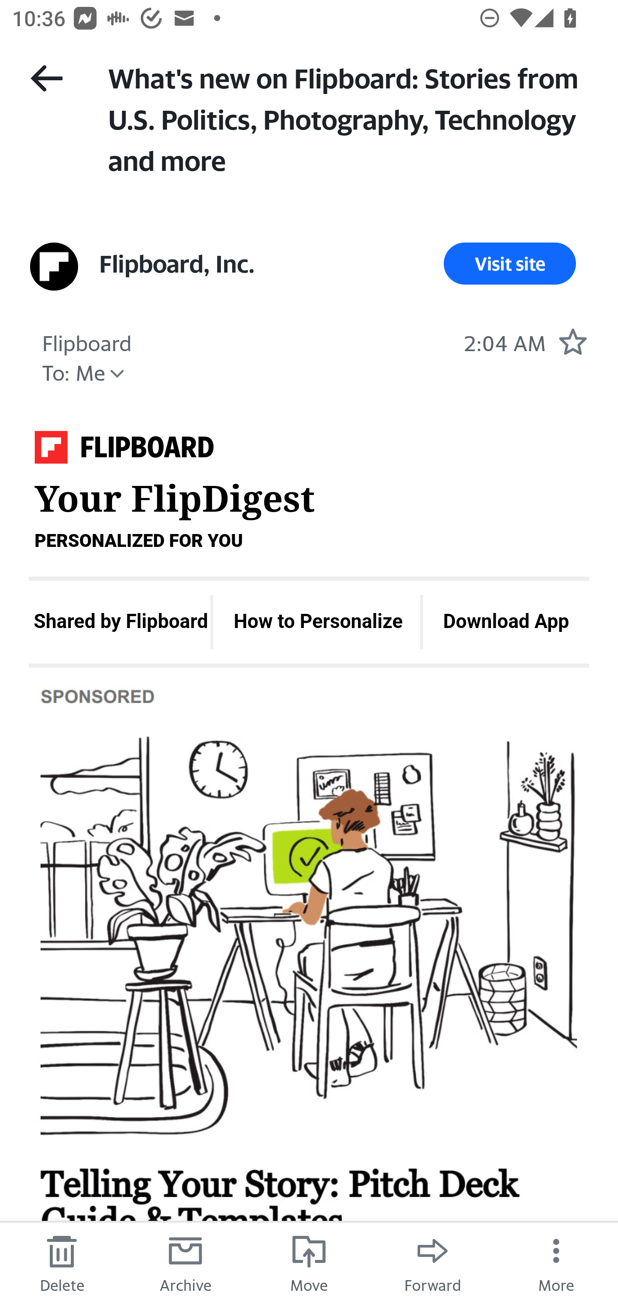 This screenshot has height=1305, width=618. I want to click on Your FlipDigest, so click(124, 452).